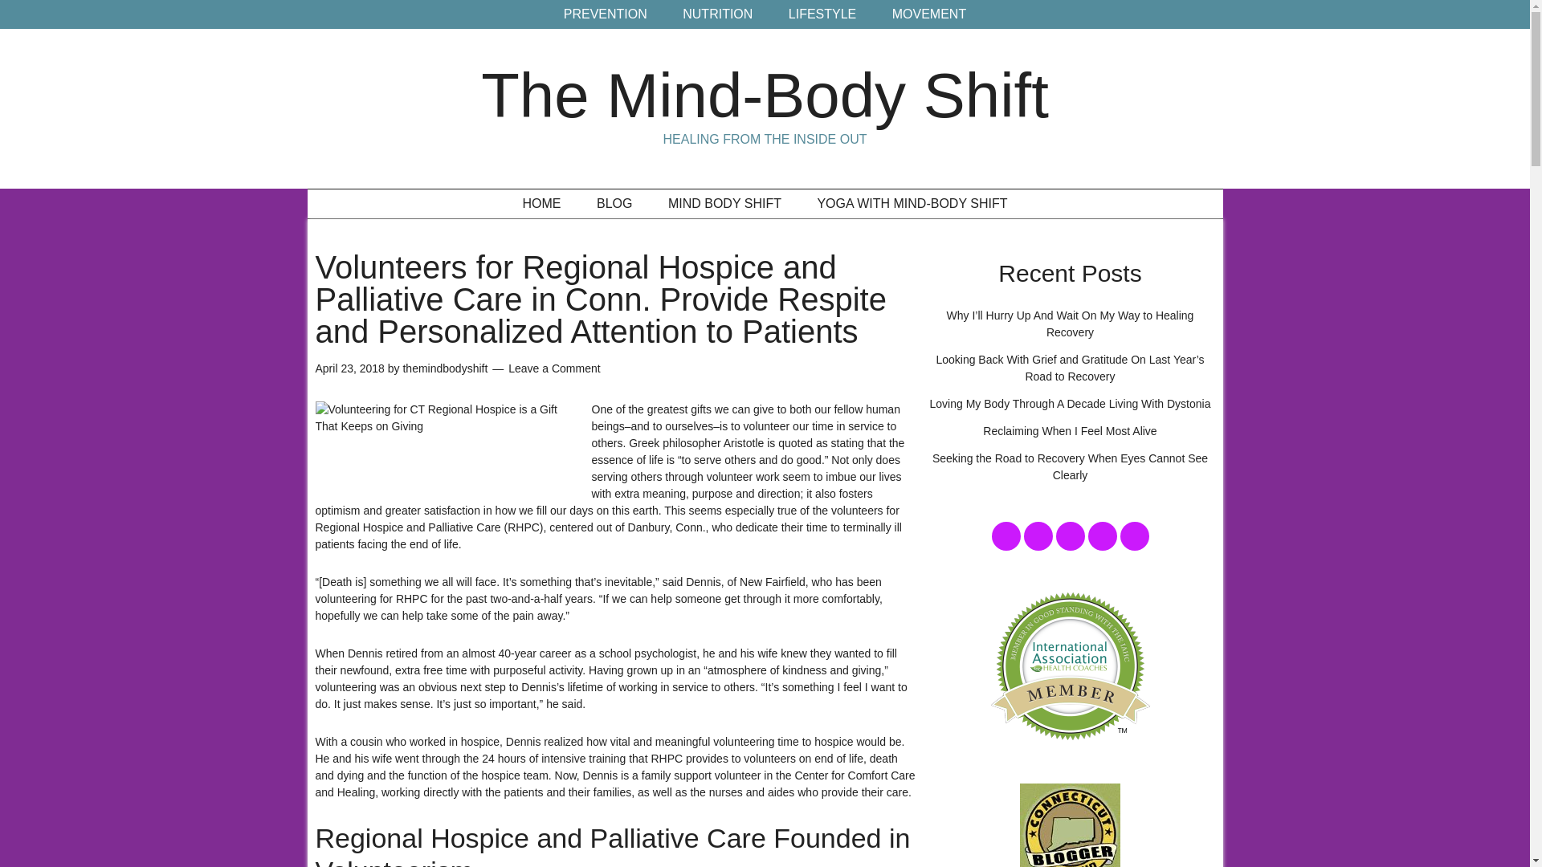 The image size is (1542, 867). I want to click on MIND BODY SHIFT, so click(724, 204).